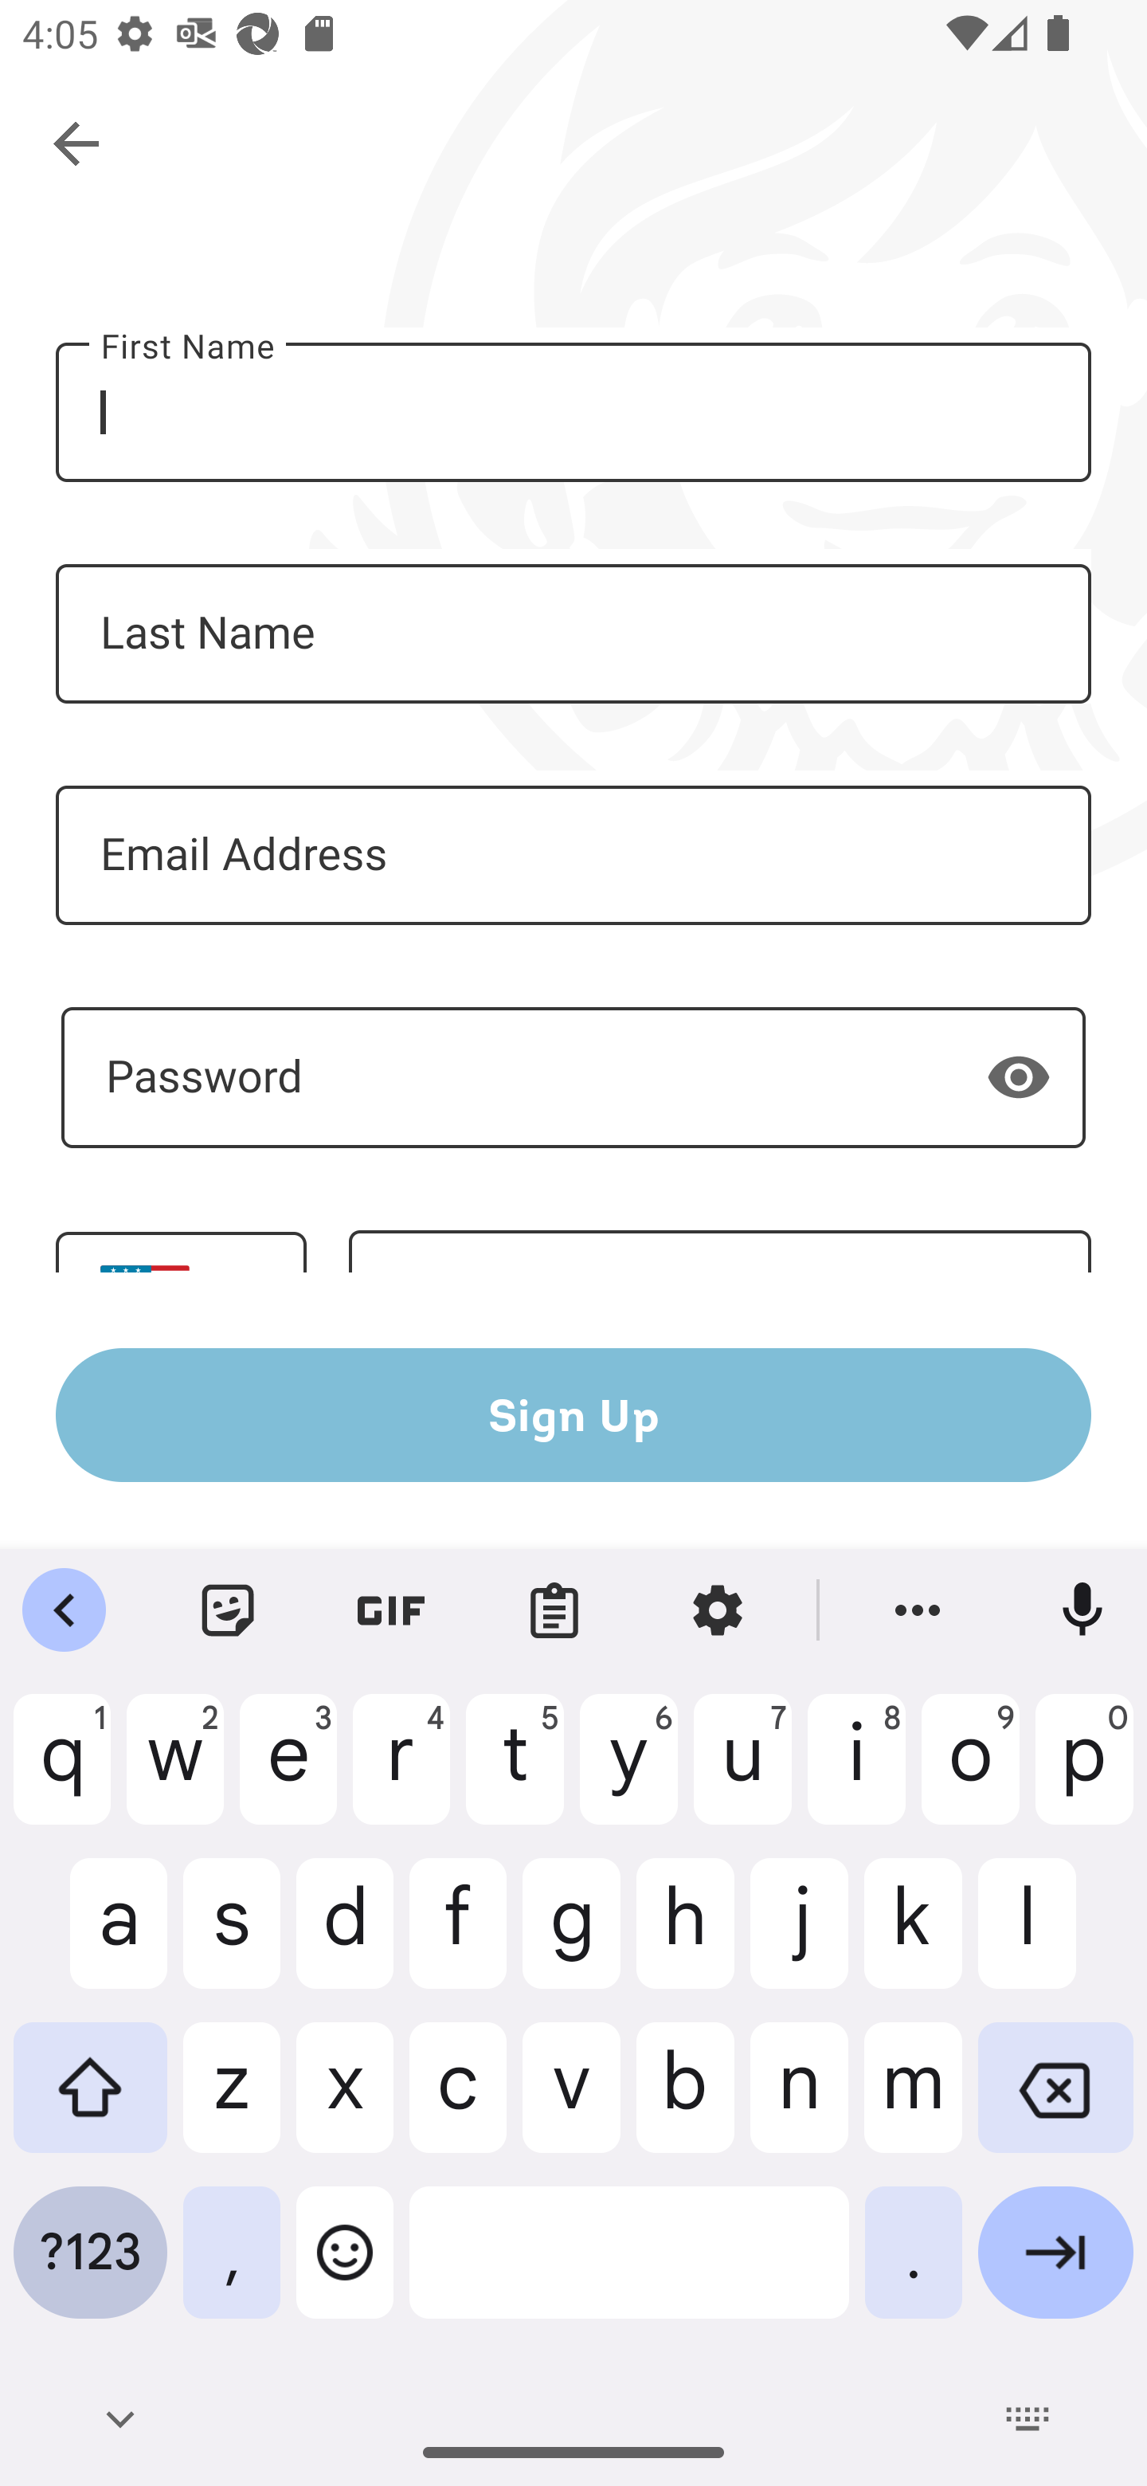 The image size is (1147, 2486). I want to click on Last Name - Required, so click(573, 633).